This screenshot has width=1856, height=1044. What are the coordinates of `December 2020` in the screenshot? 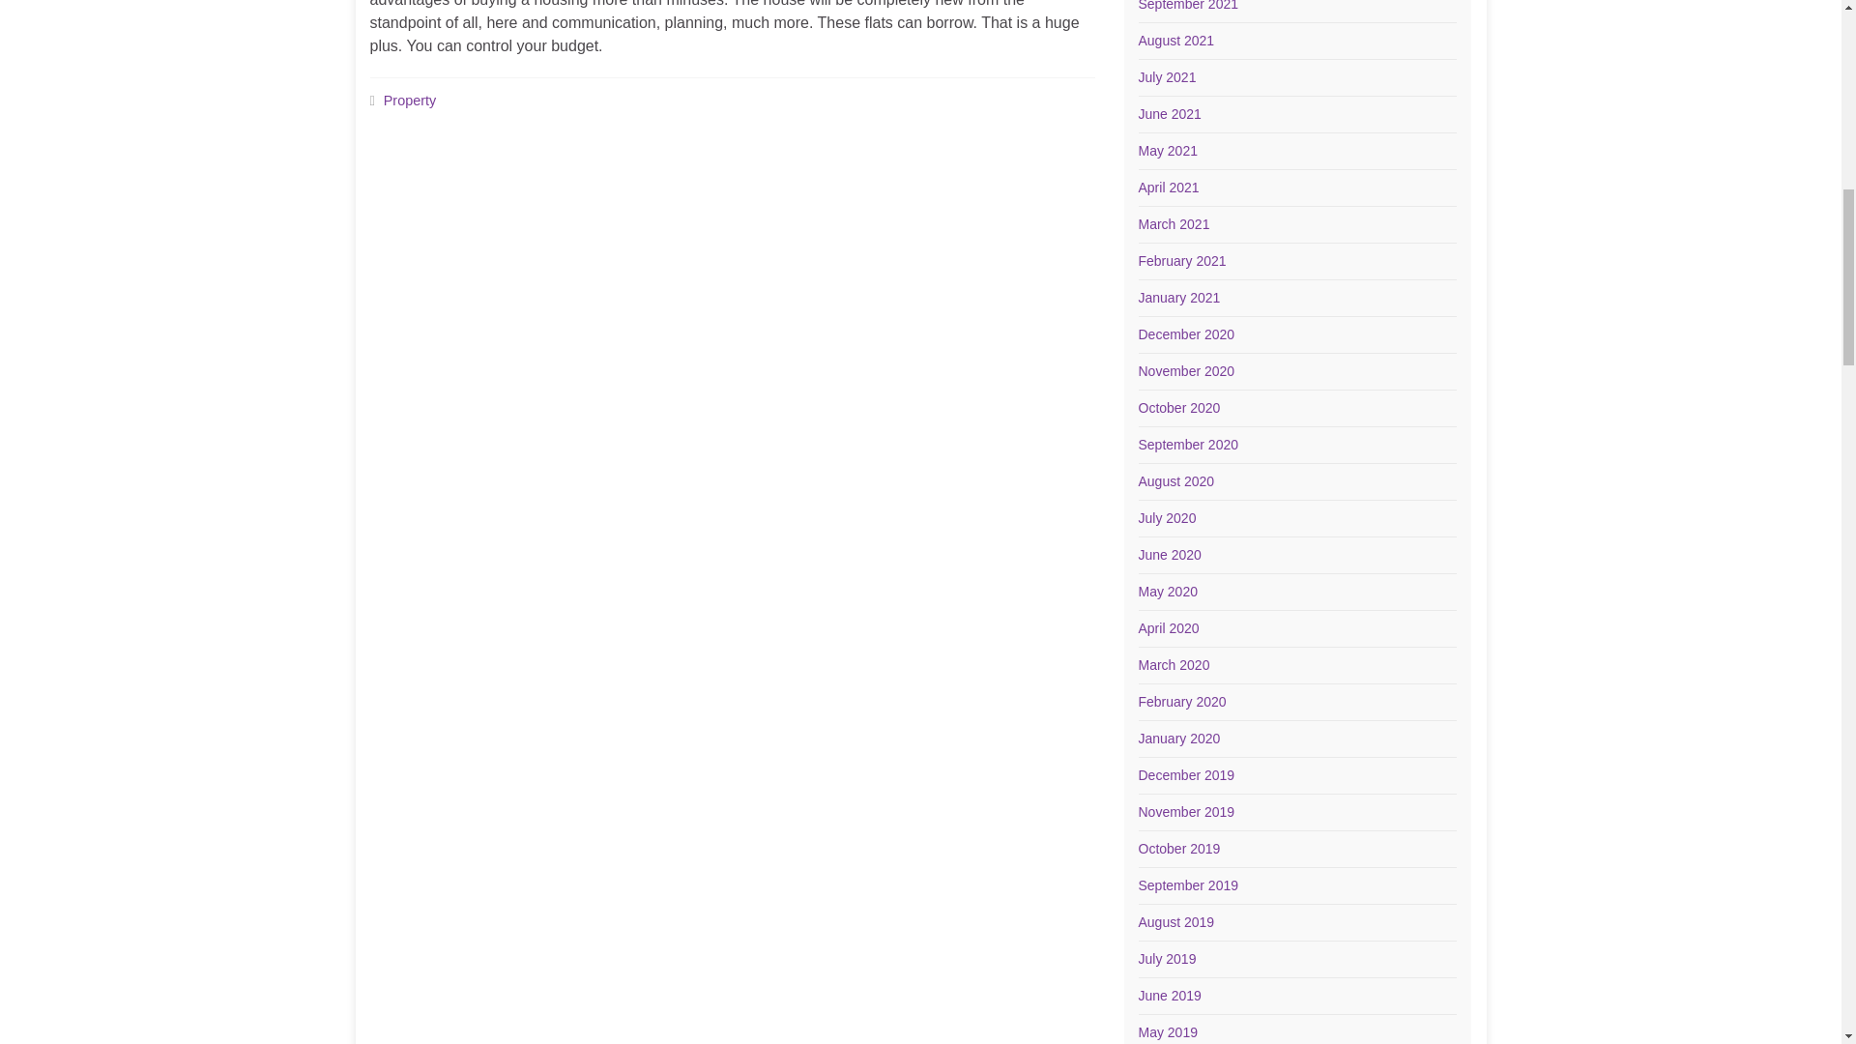 It's located at (1187, 334).